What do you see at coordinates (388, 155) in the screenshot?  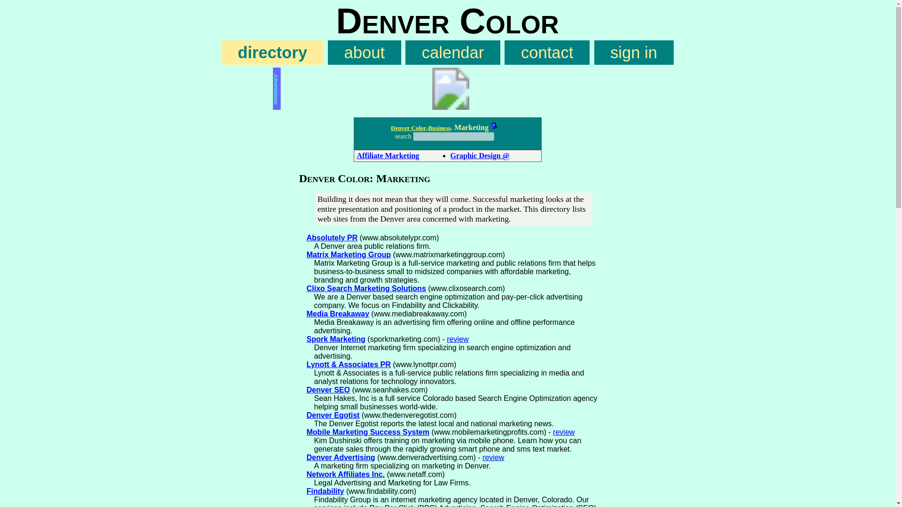 I see `Affiliate Marketing` at bounding box center [388, 155].